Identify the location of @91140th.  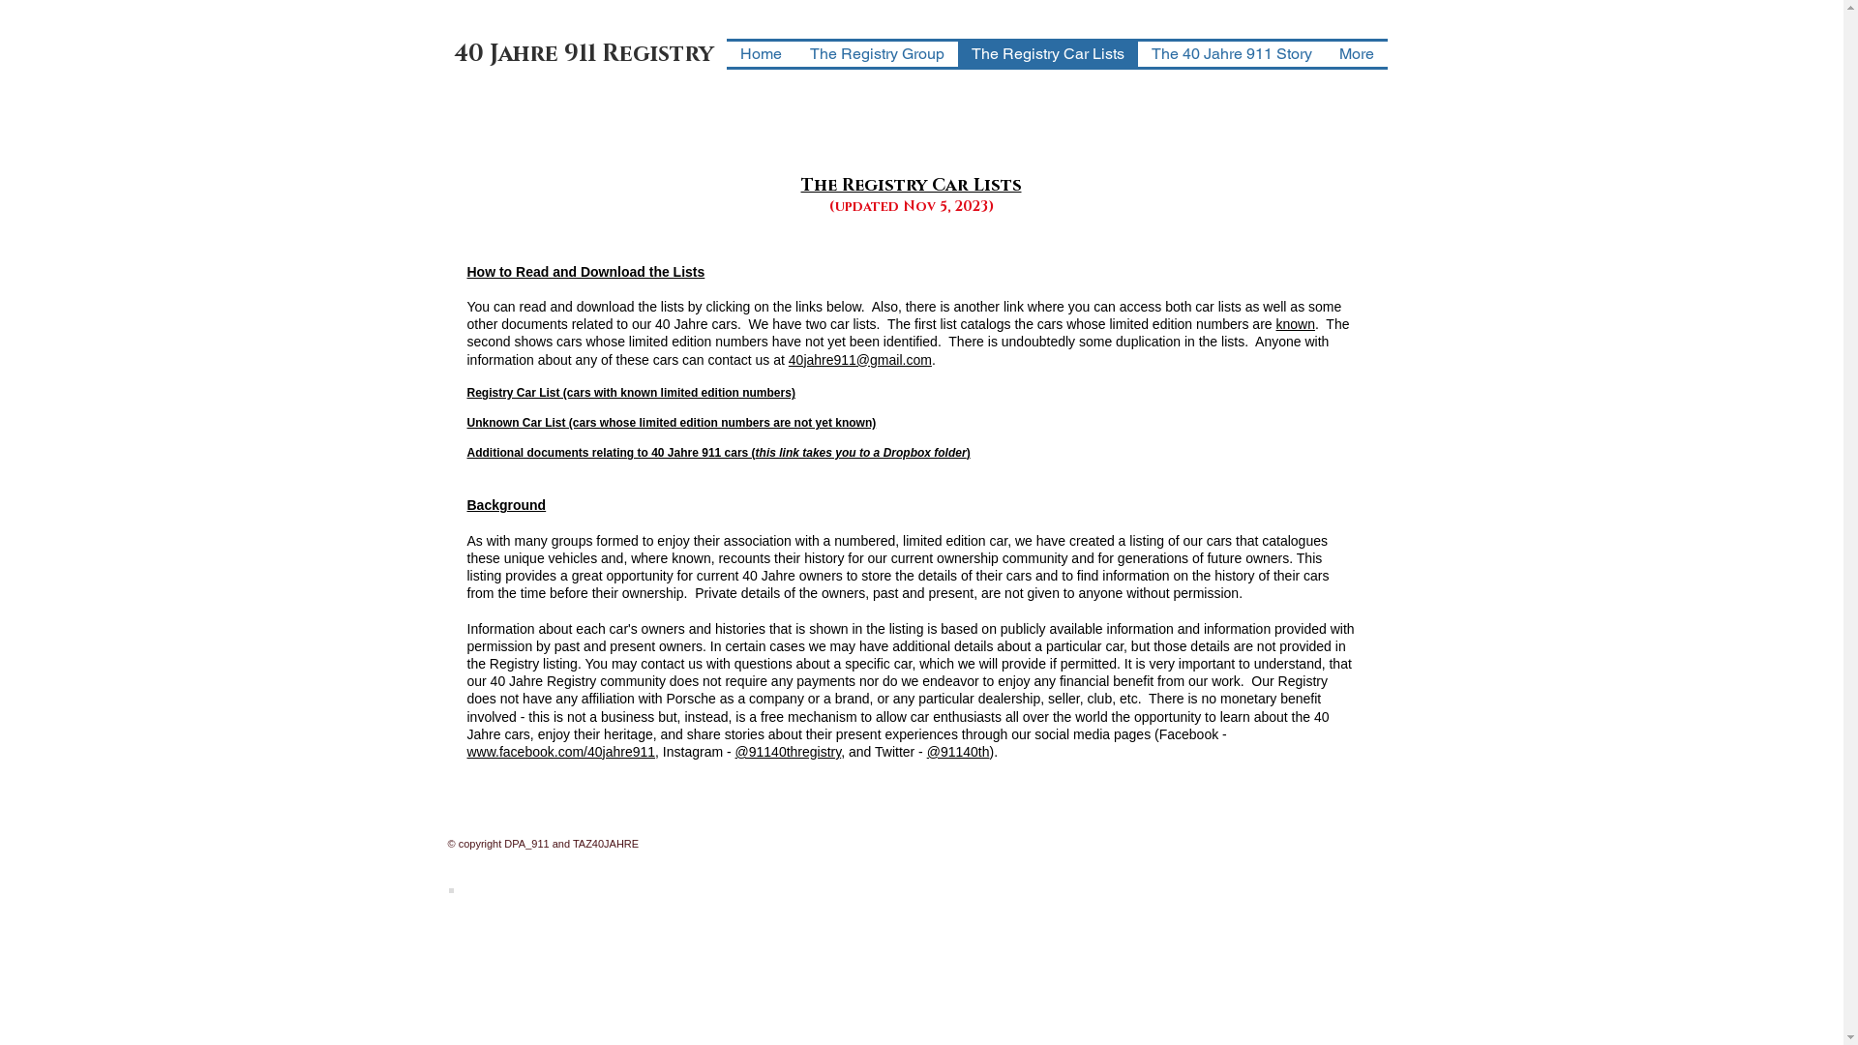
(958, 752).